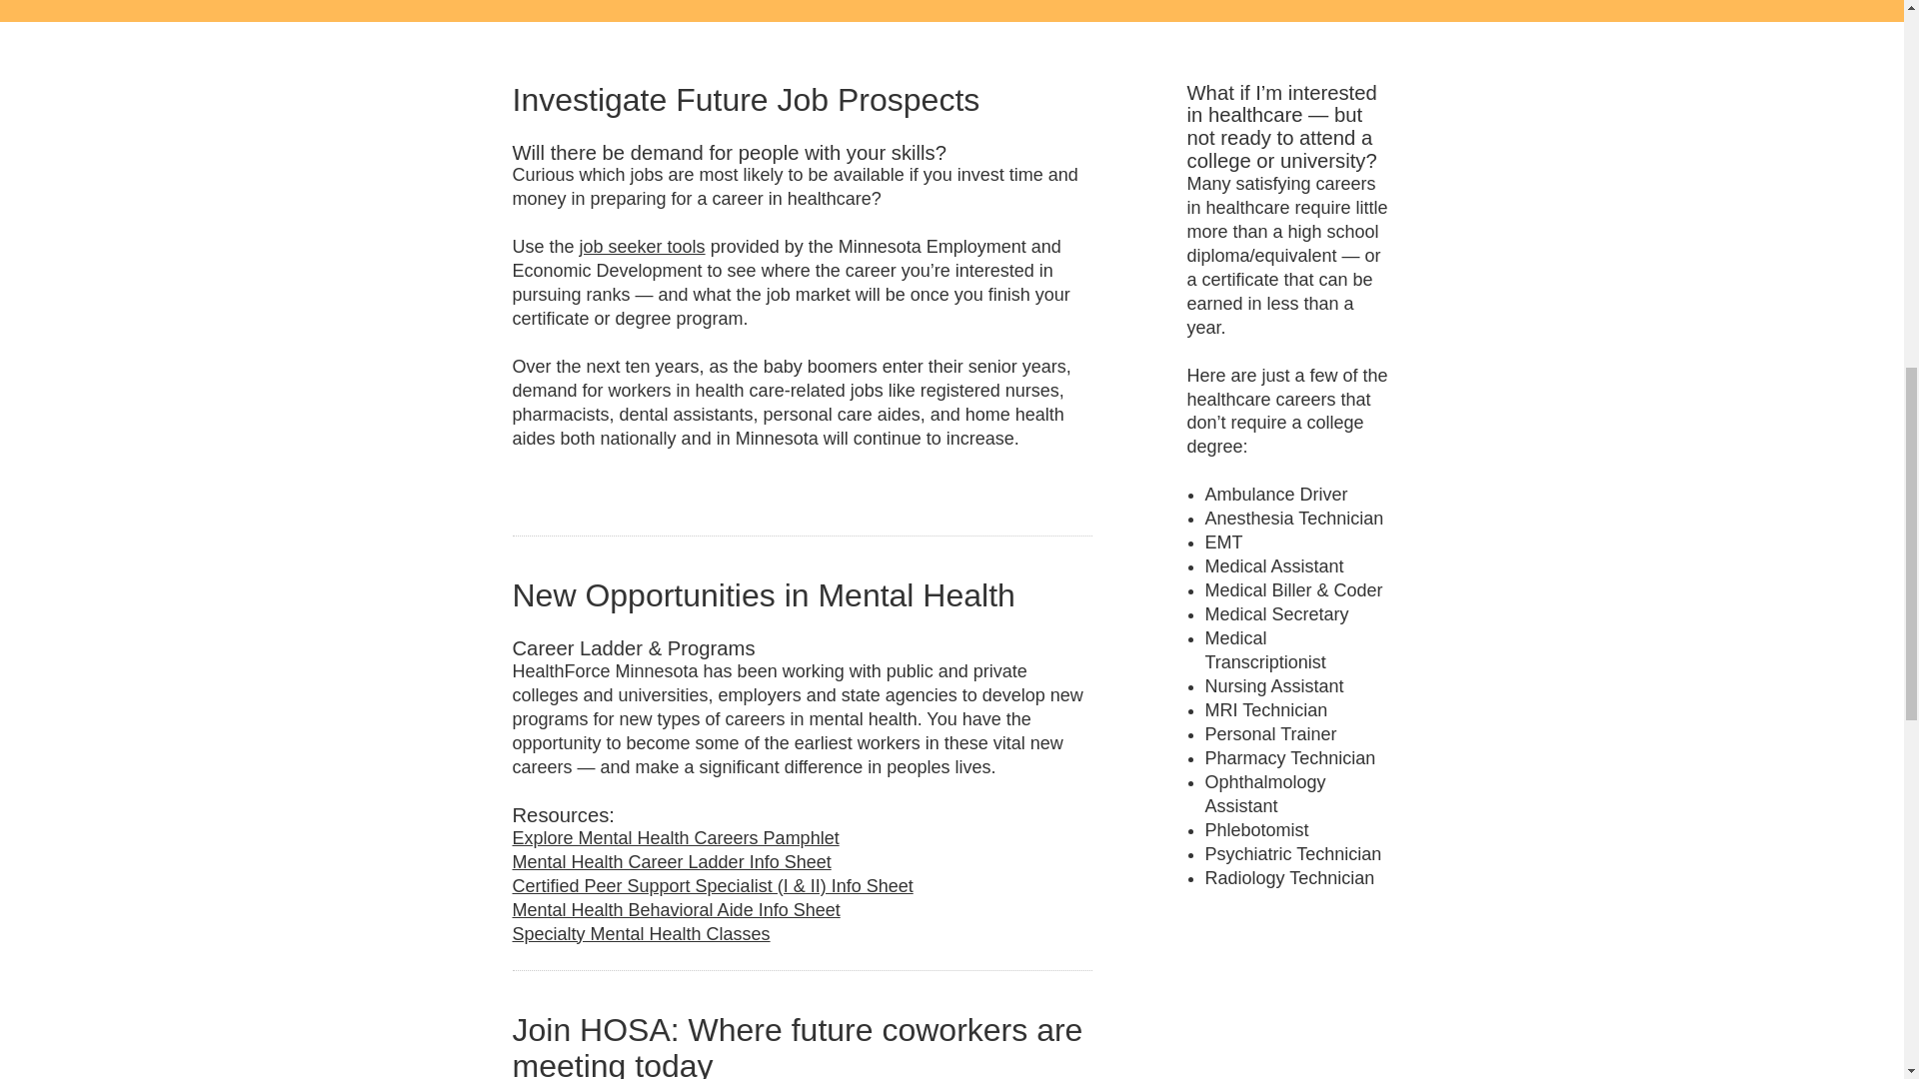  What do you see at coordinates (676, 909) in the screenshot?
I see `Mental Health Behavioral Aide Info Sheet` at bounding box center [676, 909].